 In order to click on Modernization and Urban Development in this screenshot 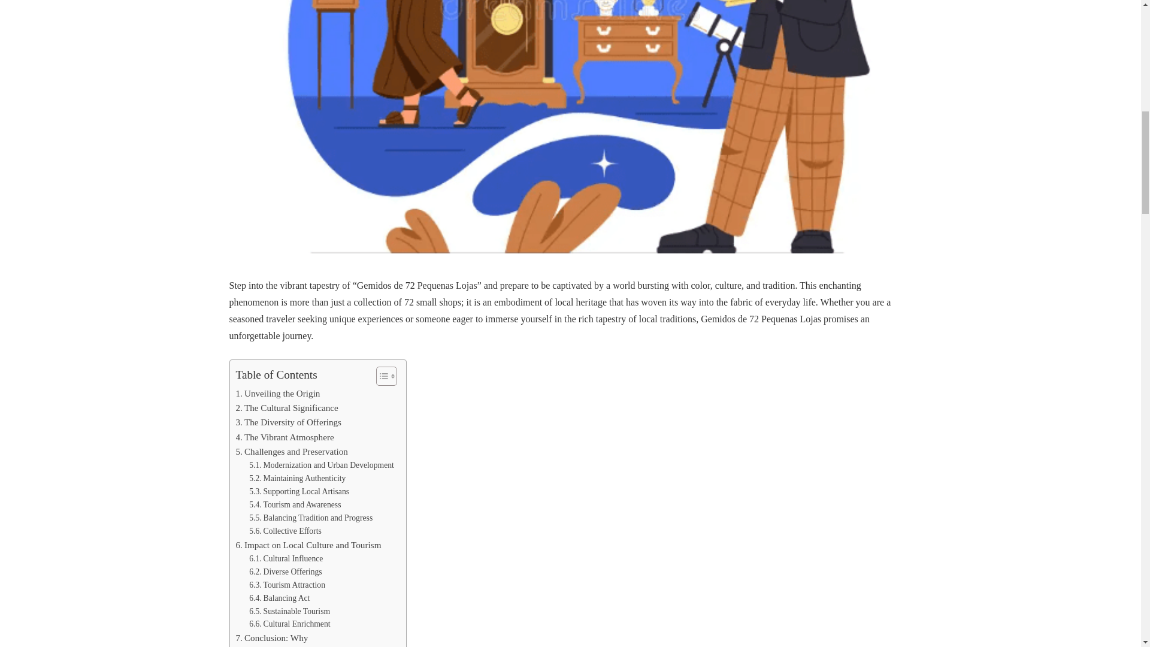, I will do `click(322, 465)`.